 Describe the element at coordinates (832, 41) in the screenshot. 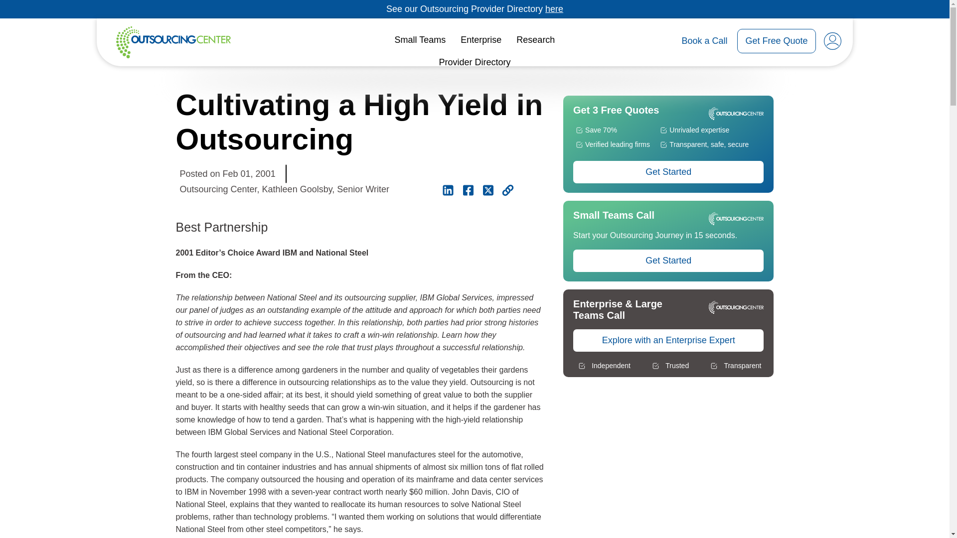

I see `Account` at that location.